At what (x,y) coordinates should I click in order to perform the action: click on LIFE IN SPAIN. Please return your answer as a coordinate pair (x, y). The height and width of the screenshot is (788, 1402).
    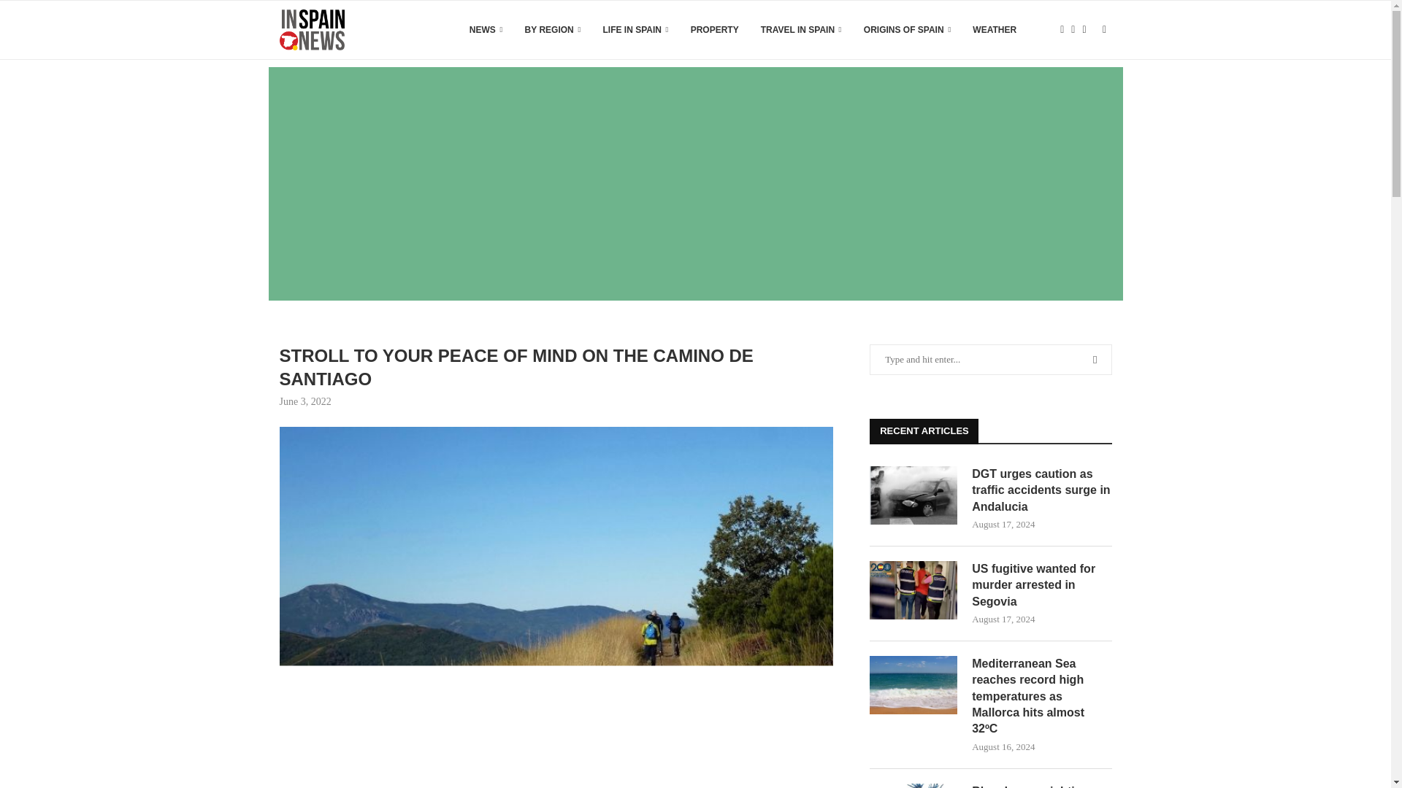
    Looking at the image, I should click on (635, 30).